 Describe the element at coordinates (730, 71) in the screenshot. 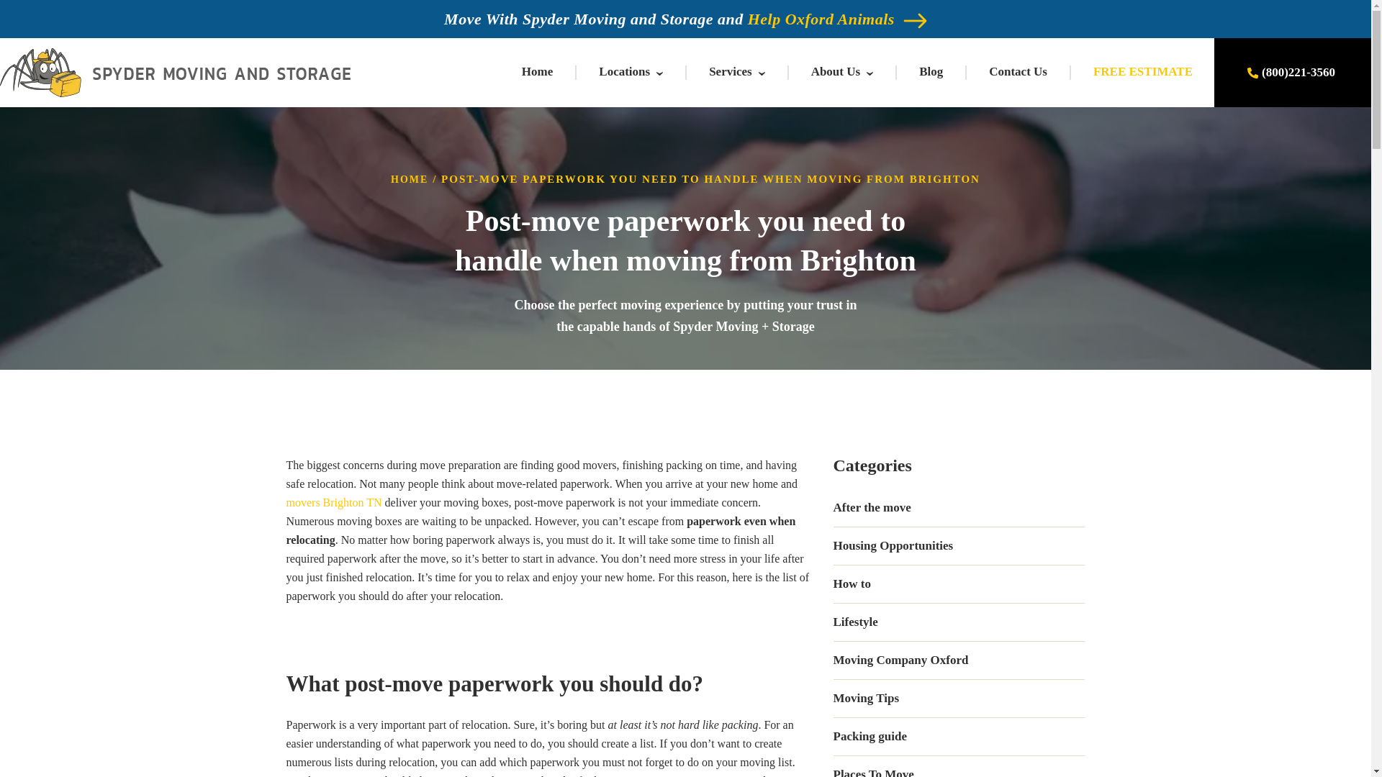

I see `Services` at that location.